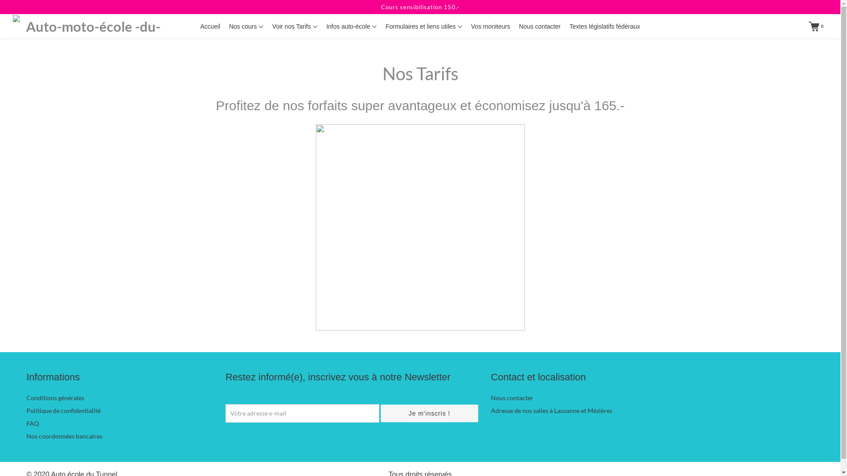 The width and height of the screenshot is (847, 476). Describe the element at coordinates (246, 26) in the screenshot. I see `Nos cours` at that location.